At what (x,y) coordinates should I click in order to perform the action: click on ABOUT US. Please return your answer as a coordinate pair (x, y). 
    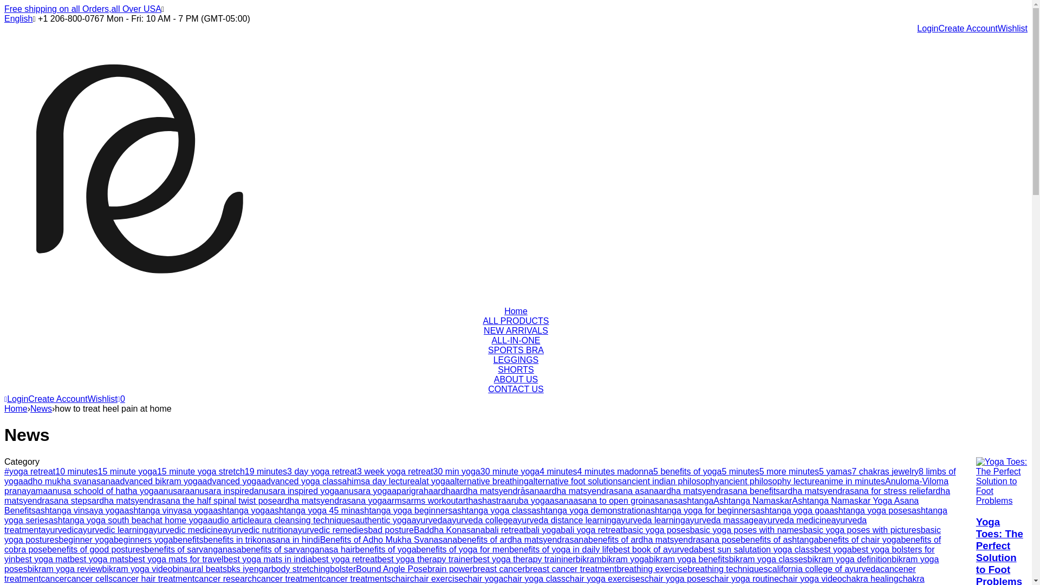
    Looking at the image, I should click on (516, 379).